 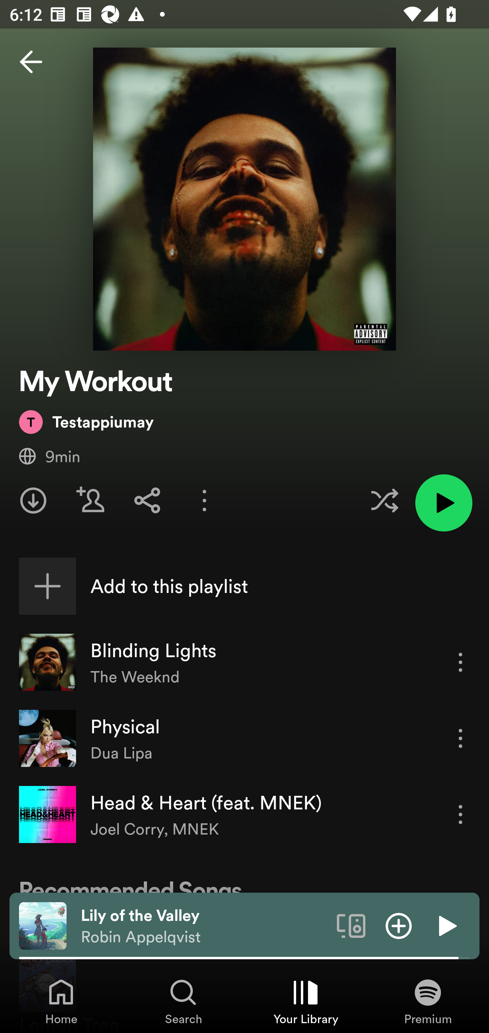 I want to click on Premium, Tab 4 of 4 Premium Premium, so click(x=428, y=1001).